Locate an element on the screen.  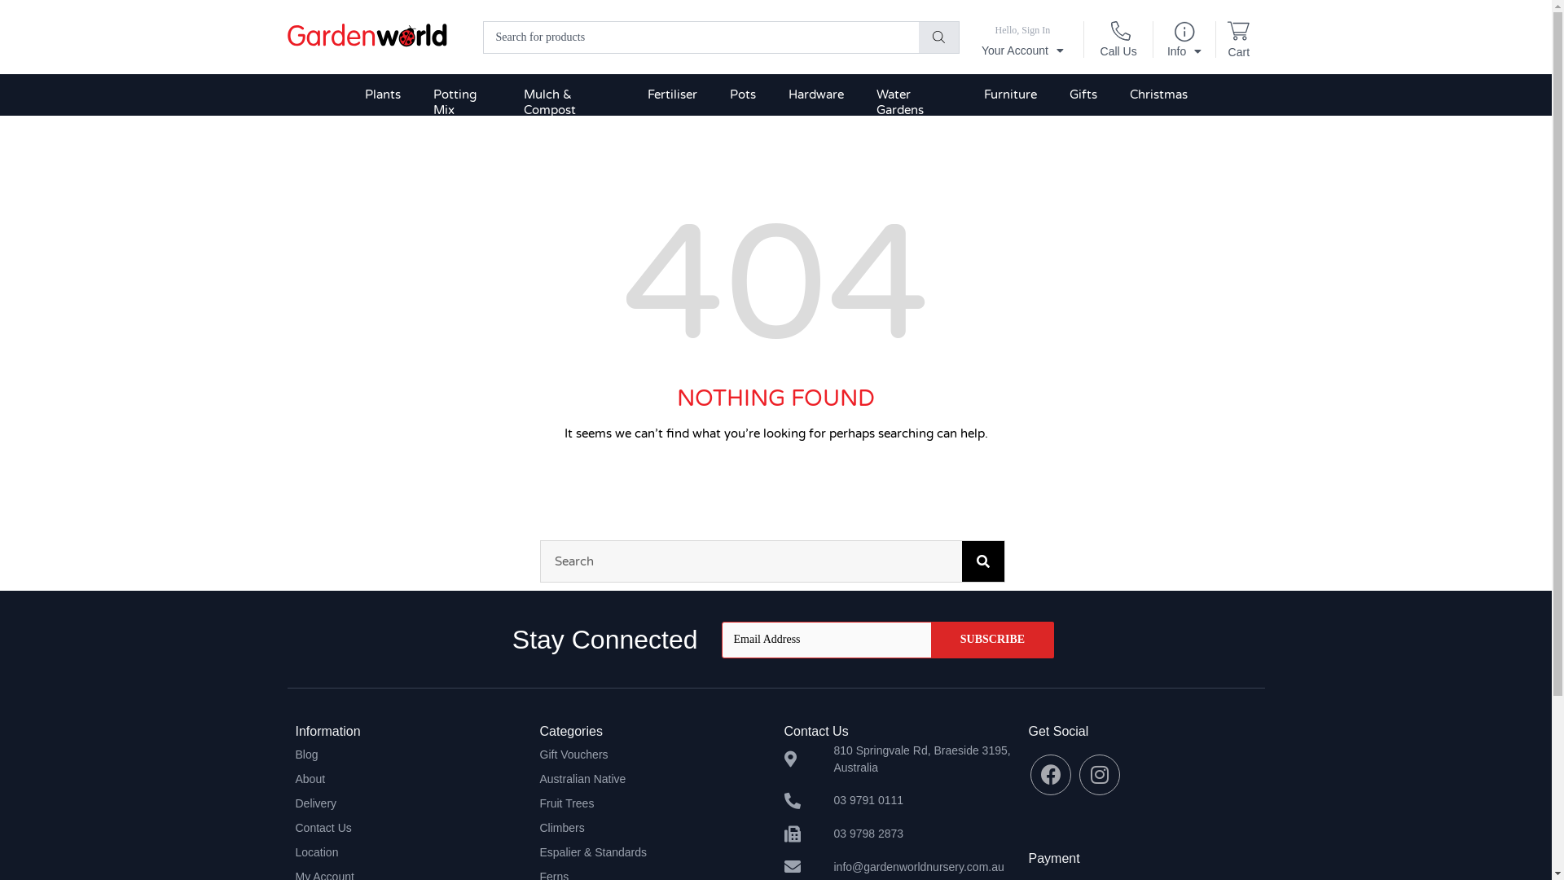
Christmas is located at coordinates (1158, 95).